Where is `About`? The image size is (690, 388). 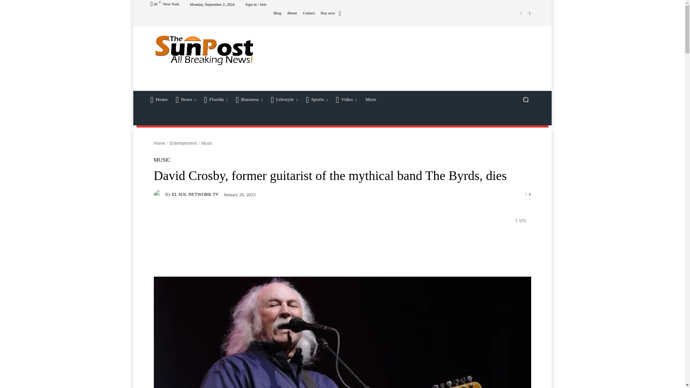 About is located at coordinates (292, 13).